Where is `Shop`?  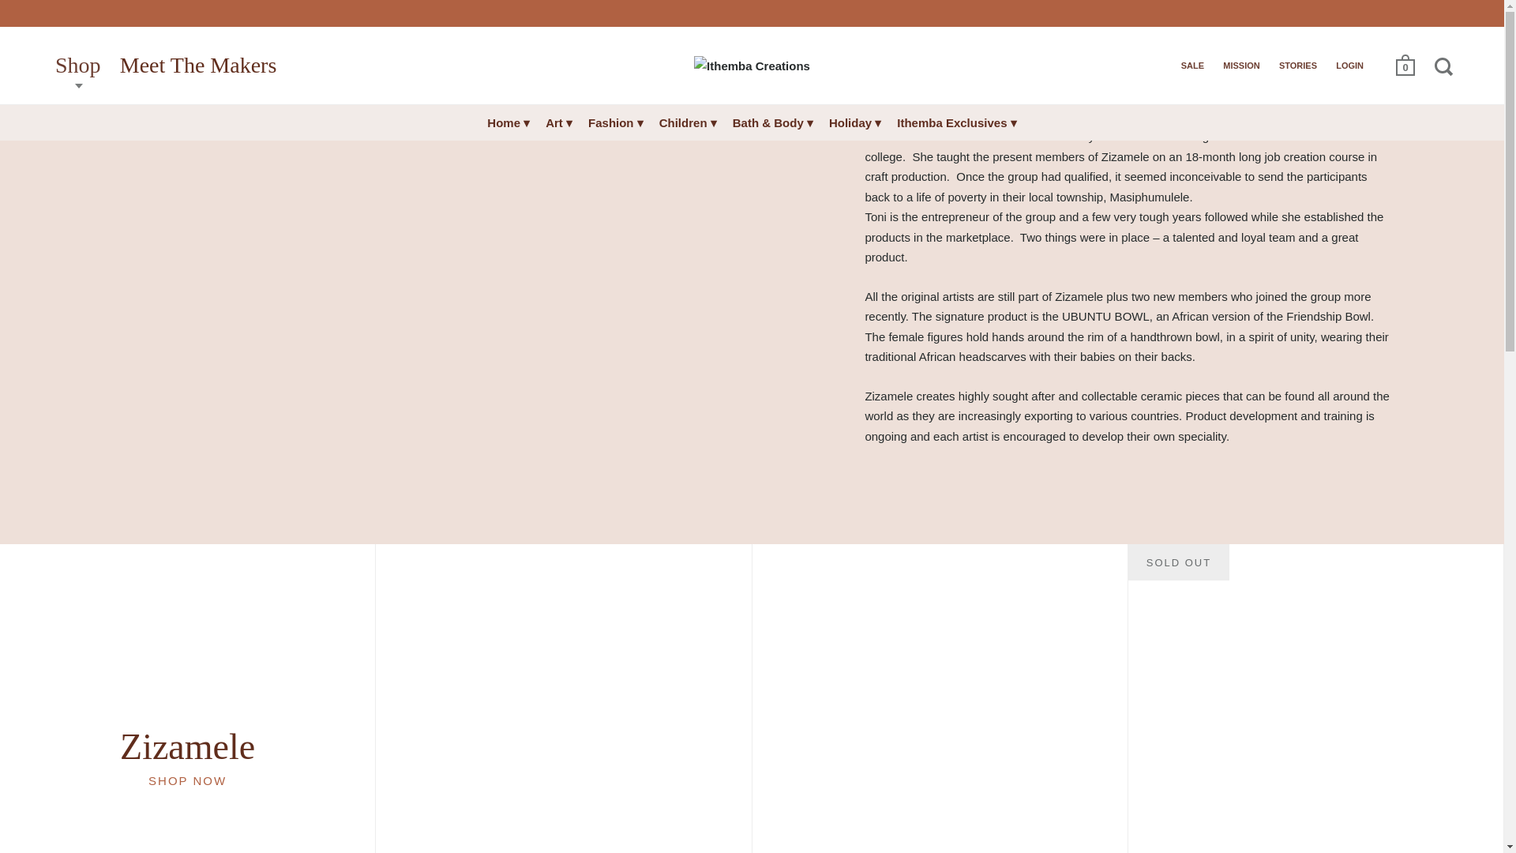 Shop is located at coordinates (77, 66).